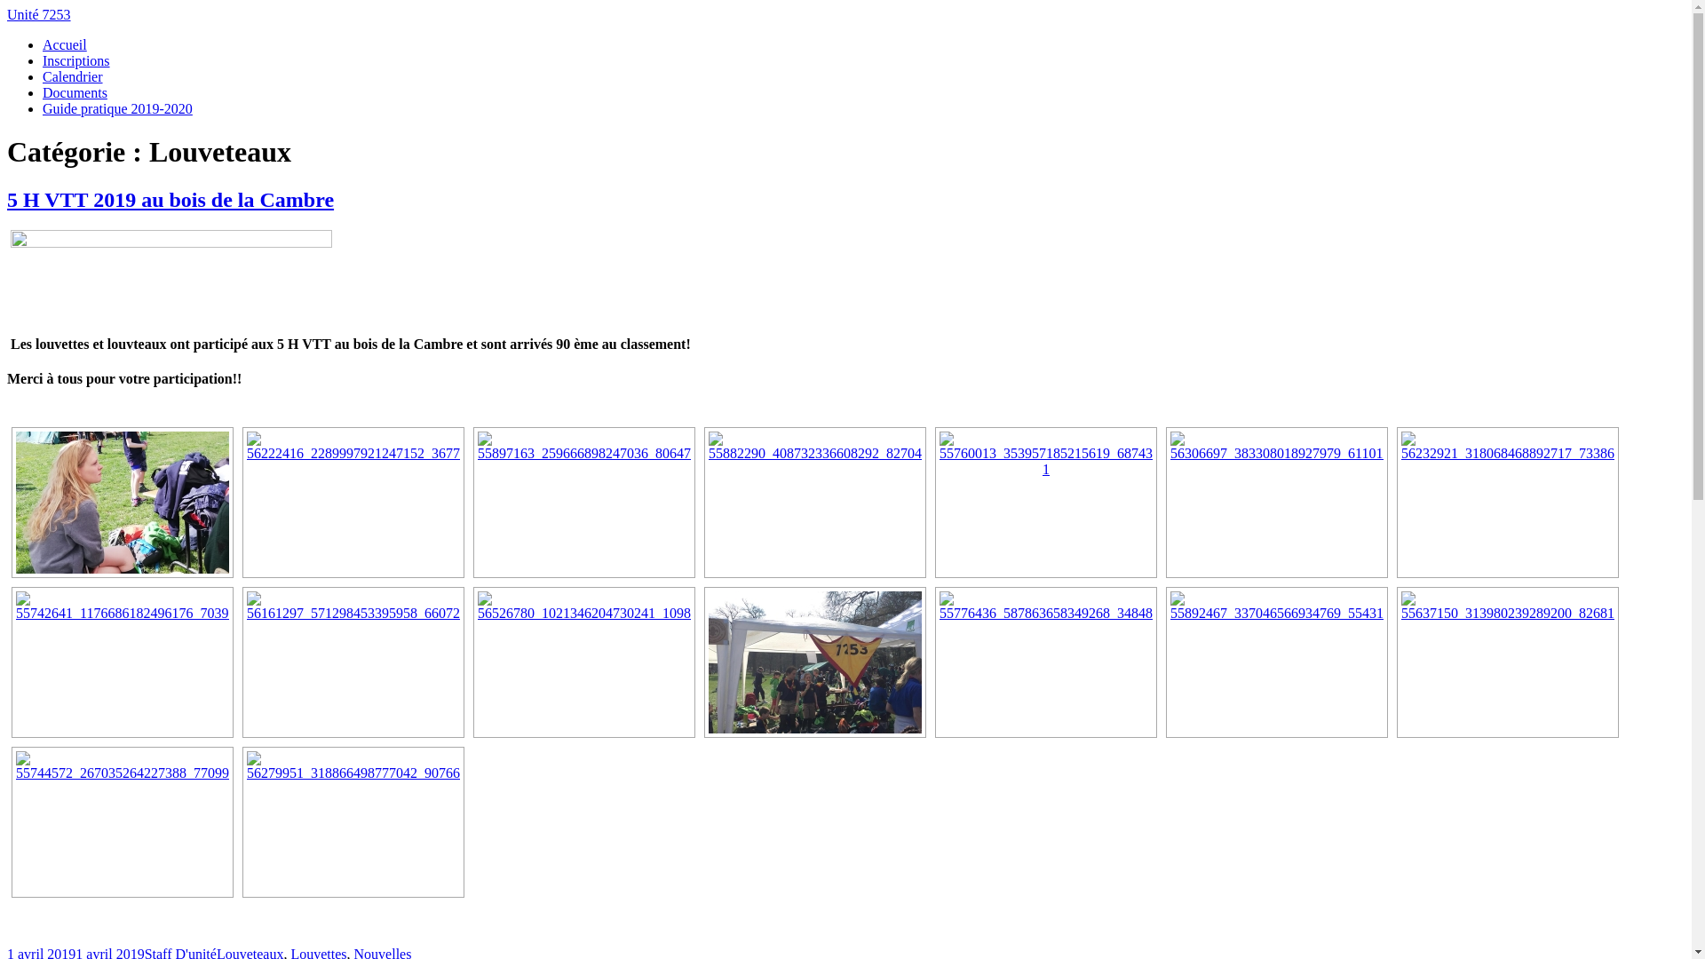 This screenshot has height=959, width=1705. Describe the element at coordinates (123, 662) in the screenshot. I see `55742641_1176686182496176_7039260903459520512_n` at that location.